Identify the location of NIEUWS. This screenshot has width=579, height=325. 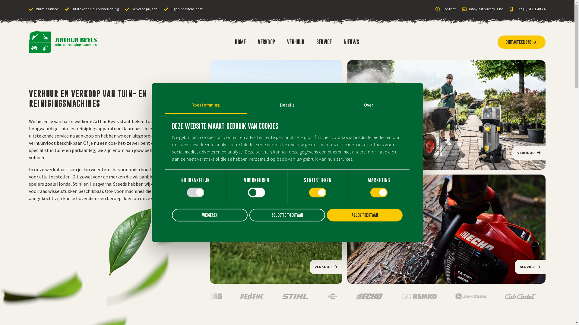
(352, 42).